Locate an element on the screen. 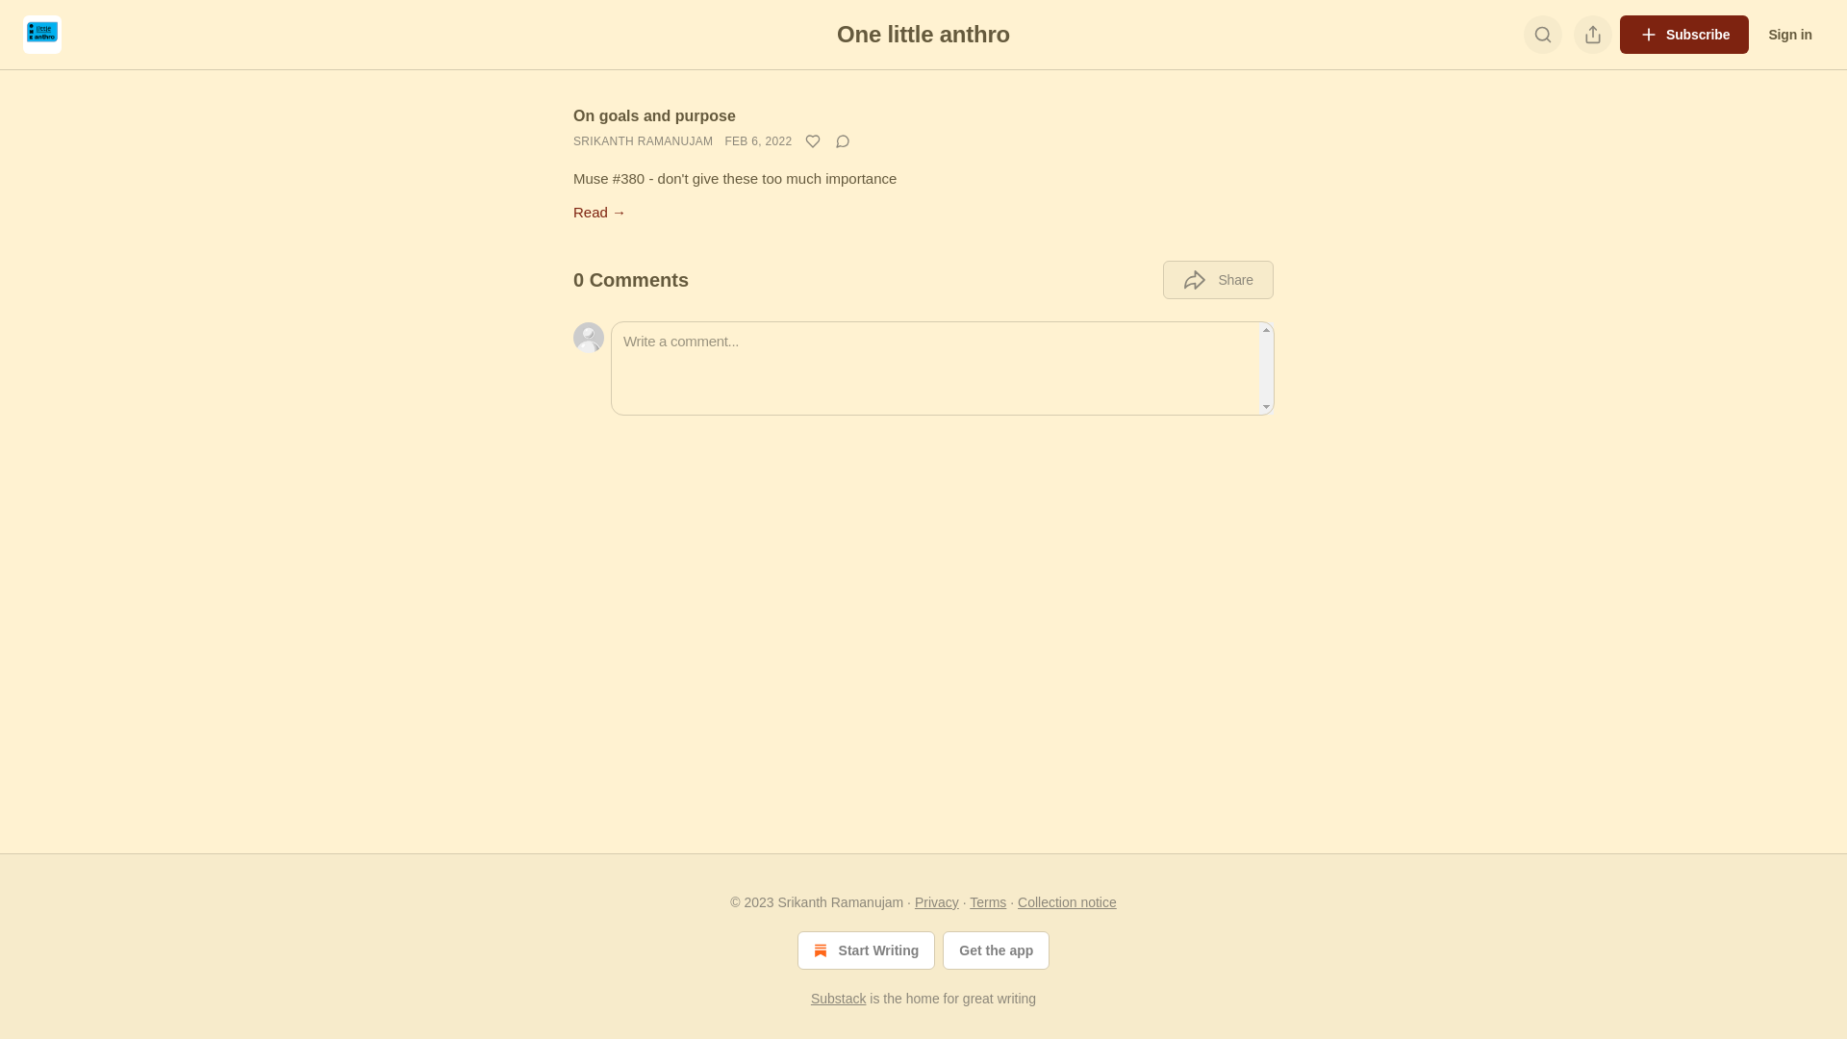  Share is located at coordinates (1218, 280).